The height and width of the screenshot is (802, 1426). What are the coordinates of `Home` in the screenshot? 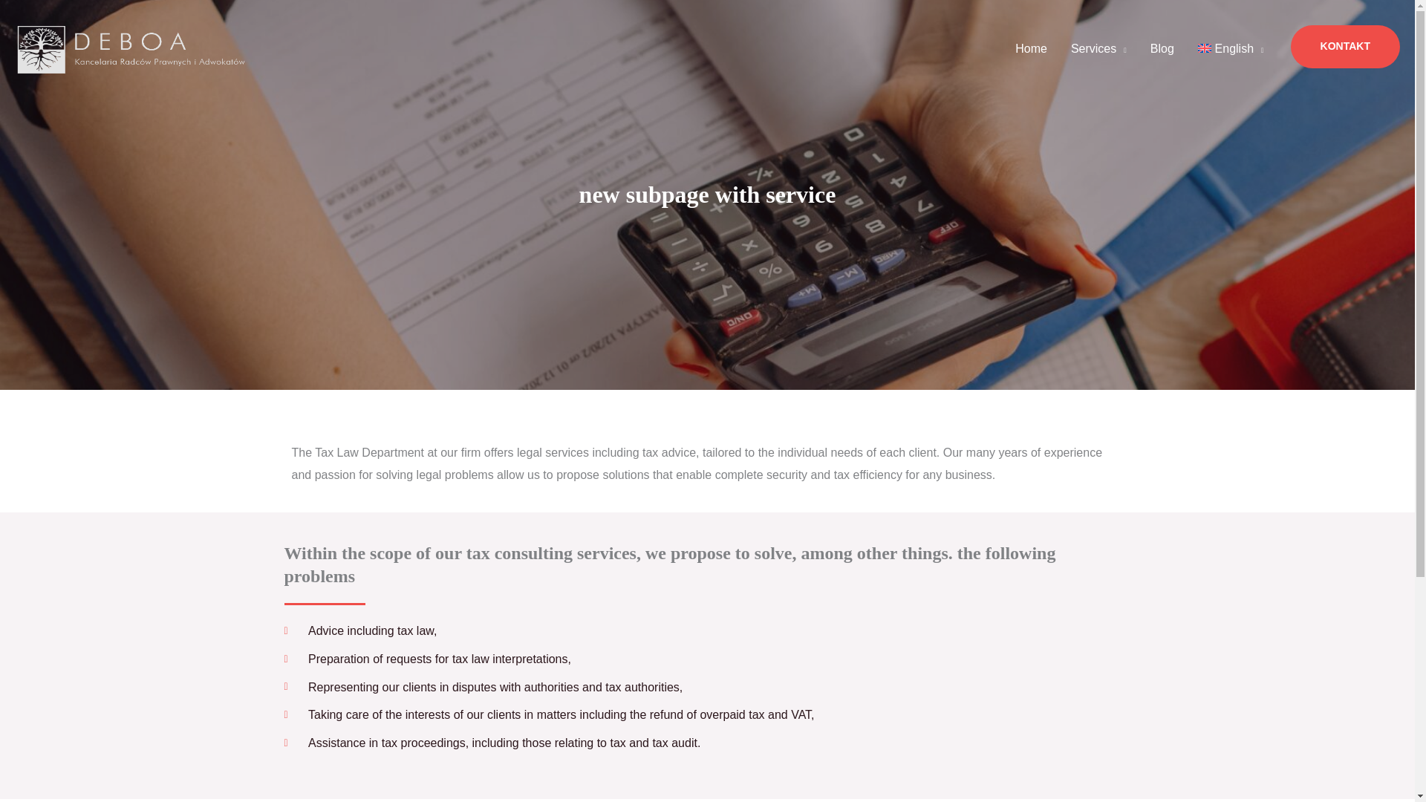 It's located at (1031, 49).